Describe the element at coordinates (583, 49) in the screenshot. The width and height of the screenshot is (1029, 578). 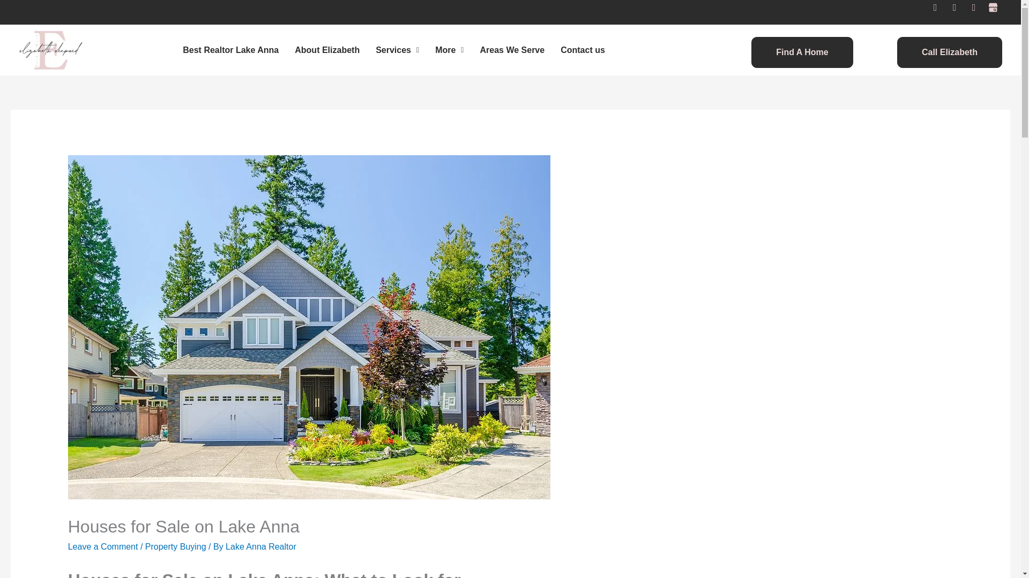
I see `Contact us` at that location.